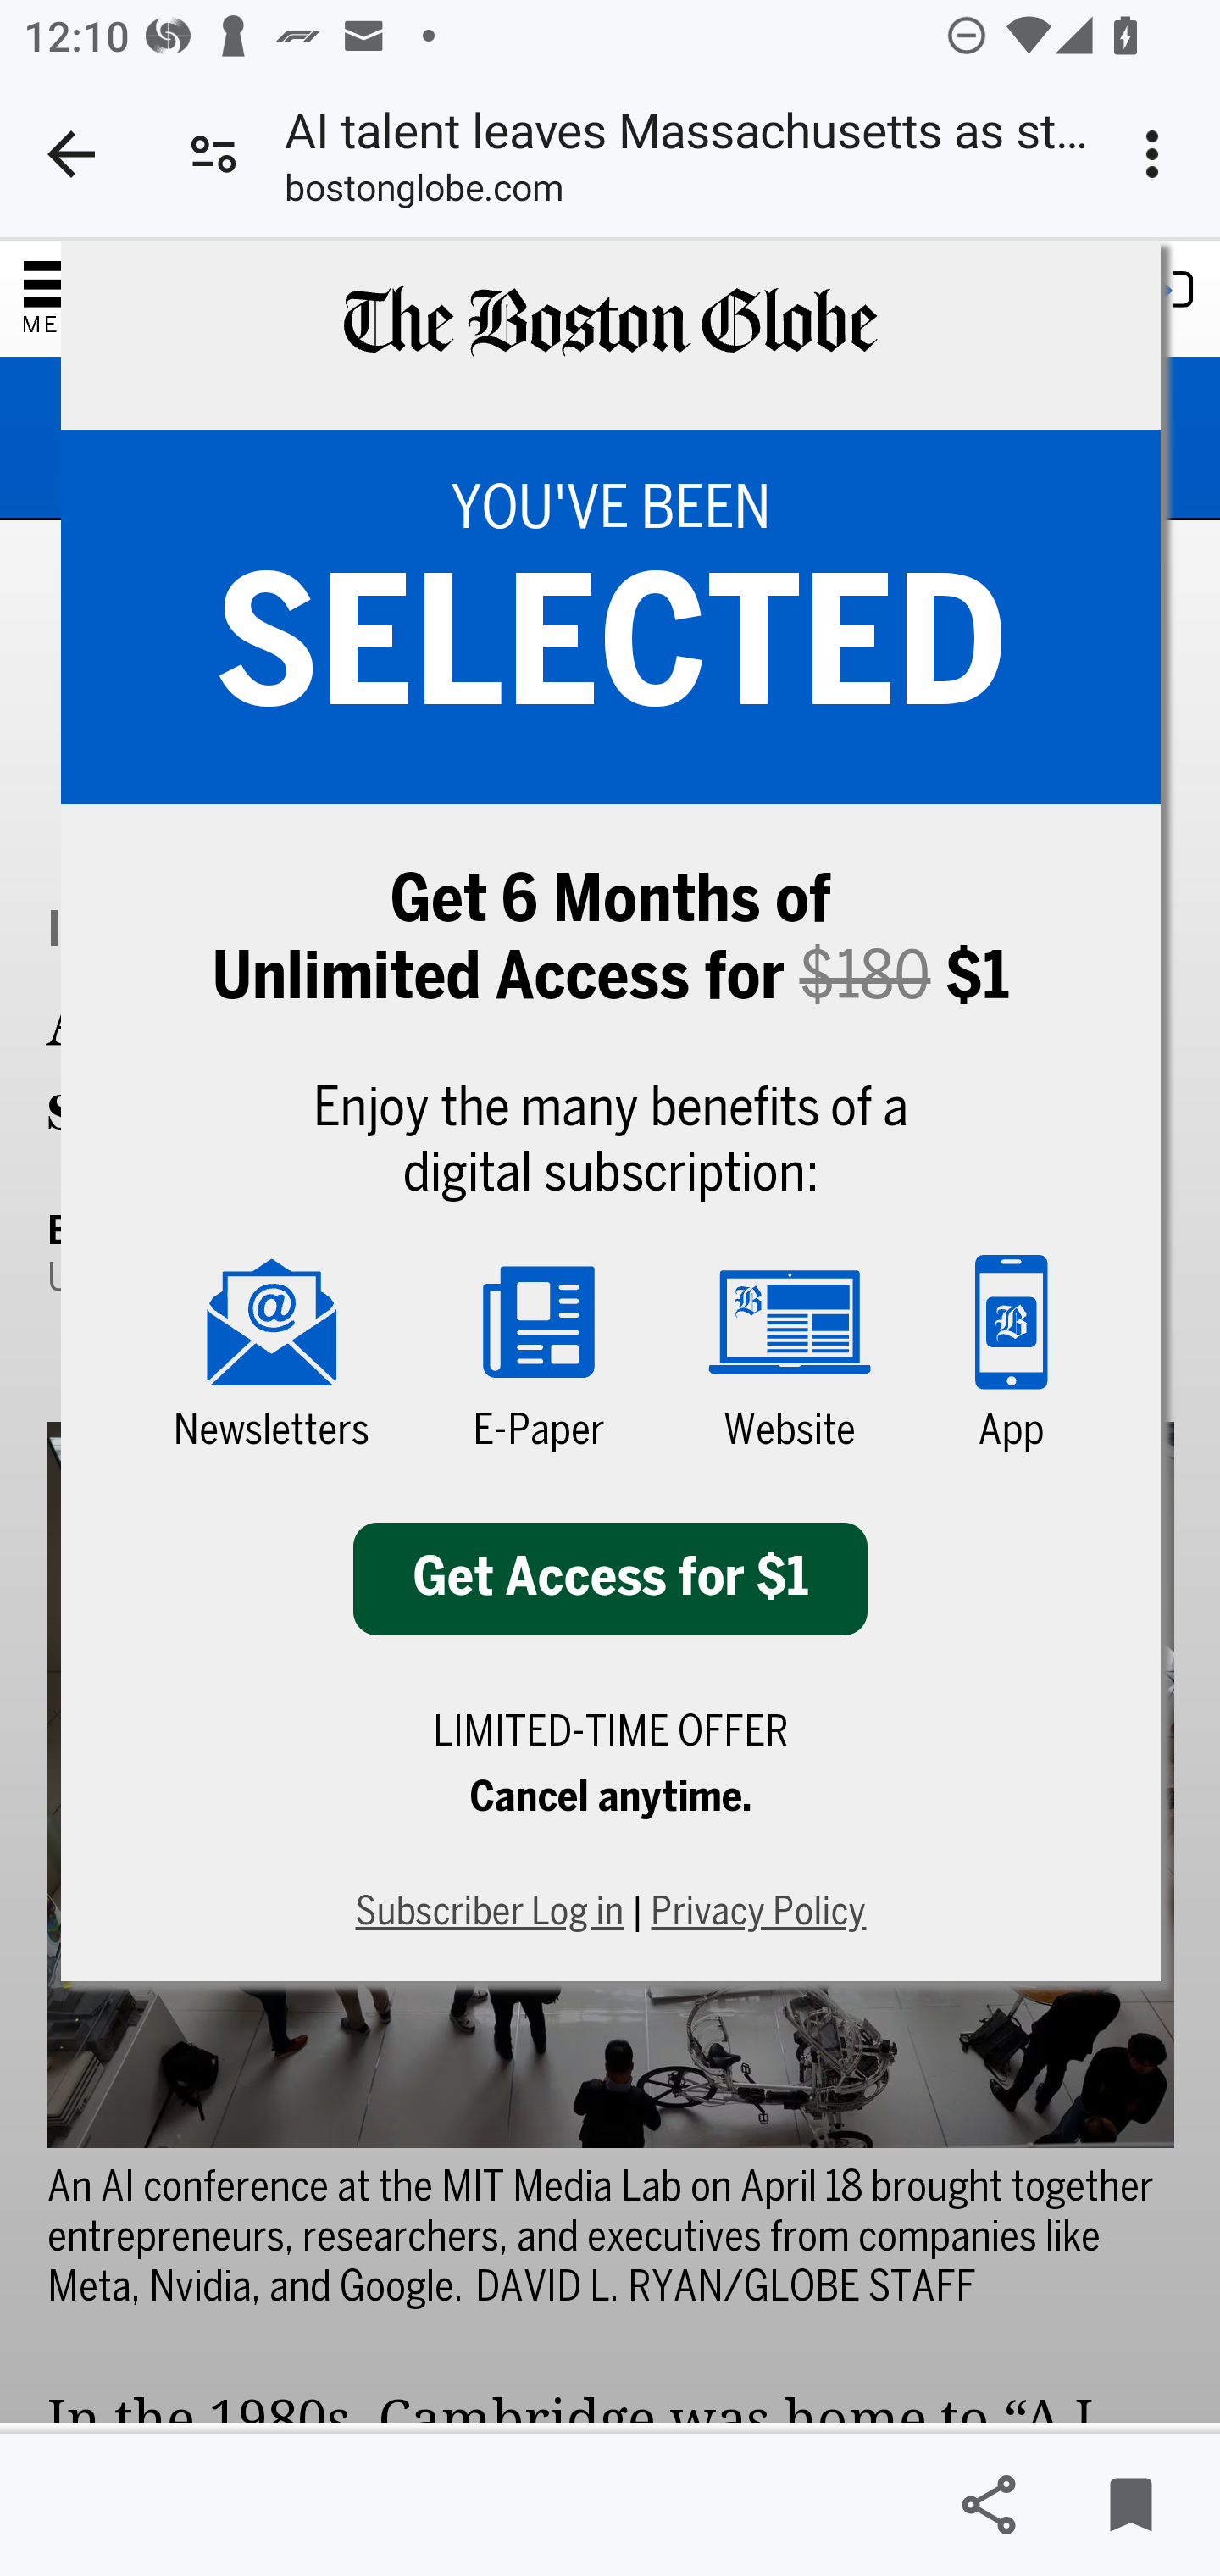 This screenshot has height=2576, width=1220. I want to click on Customize and control Google Chrome, so click(1157, 154).